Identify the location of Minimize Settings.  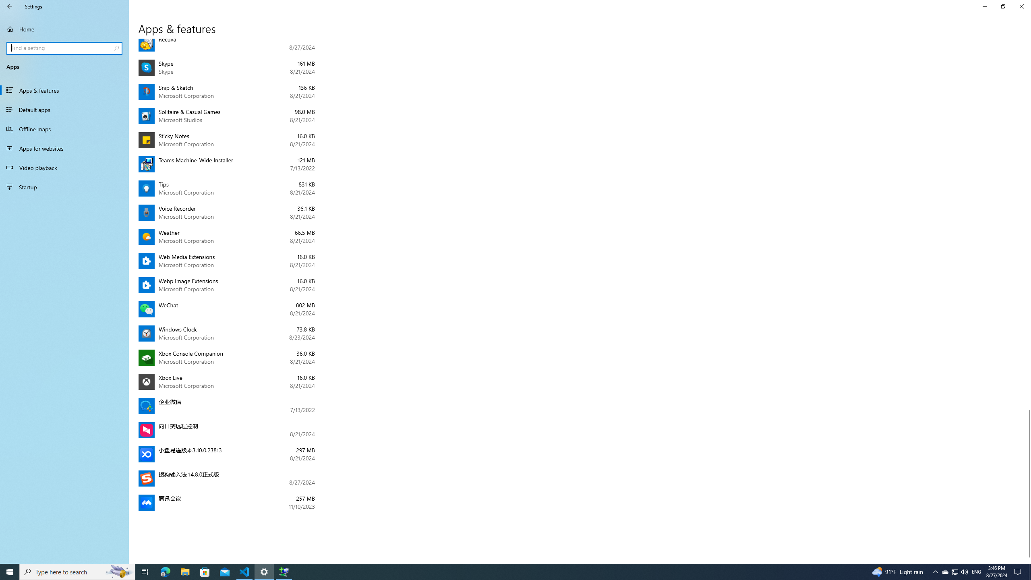
(65, 48).